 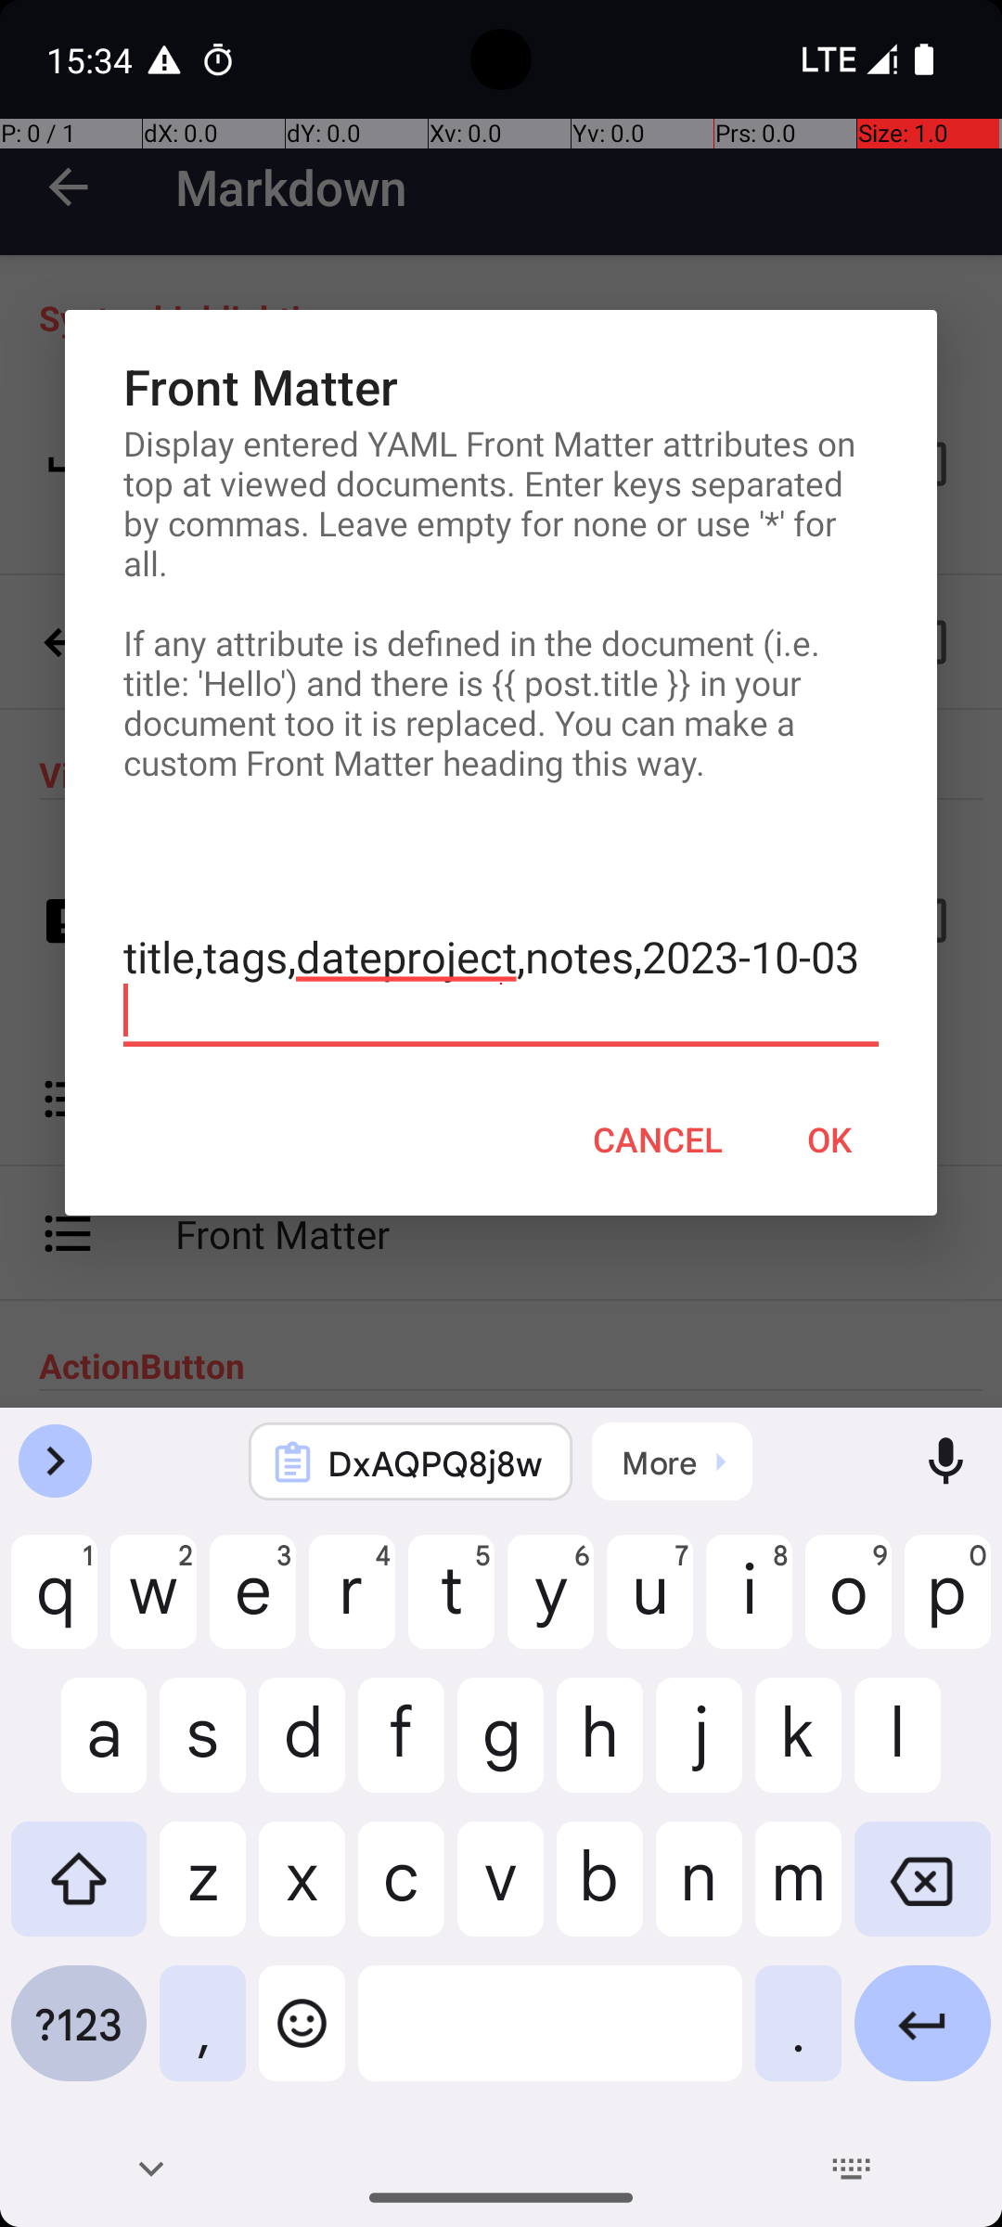 What do you see at coordinates (501, 603) in the screenshot?
I see `Display entered YAML Front Matter attributes on top at viewed documents. Enter keys separated by commas. Leave empty for none or use '*' for all. 

If any attribute is defined in the document (i.e. title: 'Hello') and there is {{ post.title }} in your document too it is replaced. You can make a custom Front Matter heading this way.` at bounding box center [501, 603].